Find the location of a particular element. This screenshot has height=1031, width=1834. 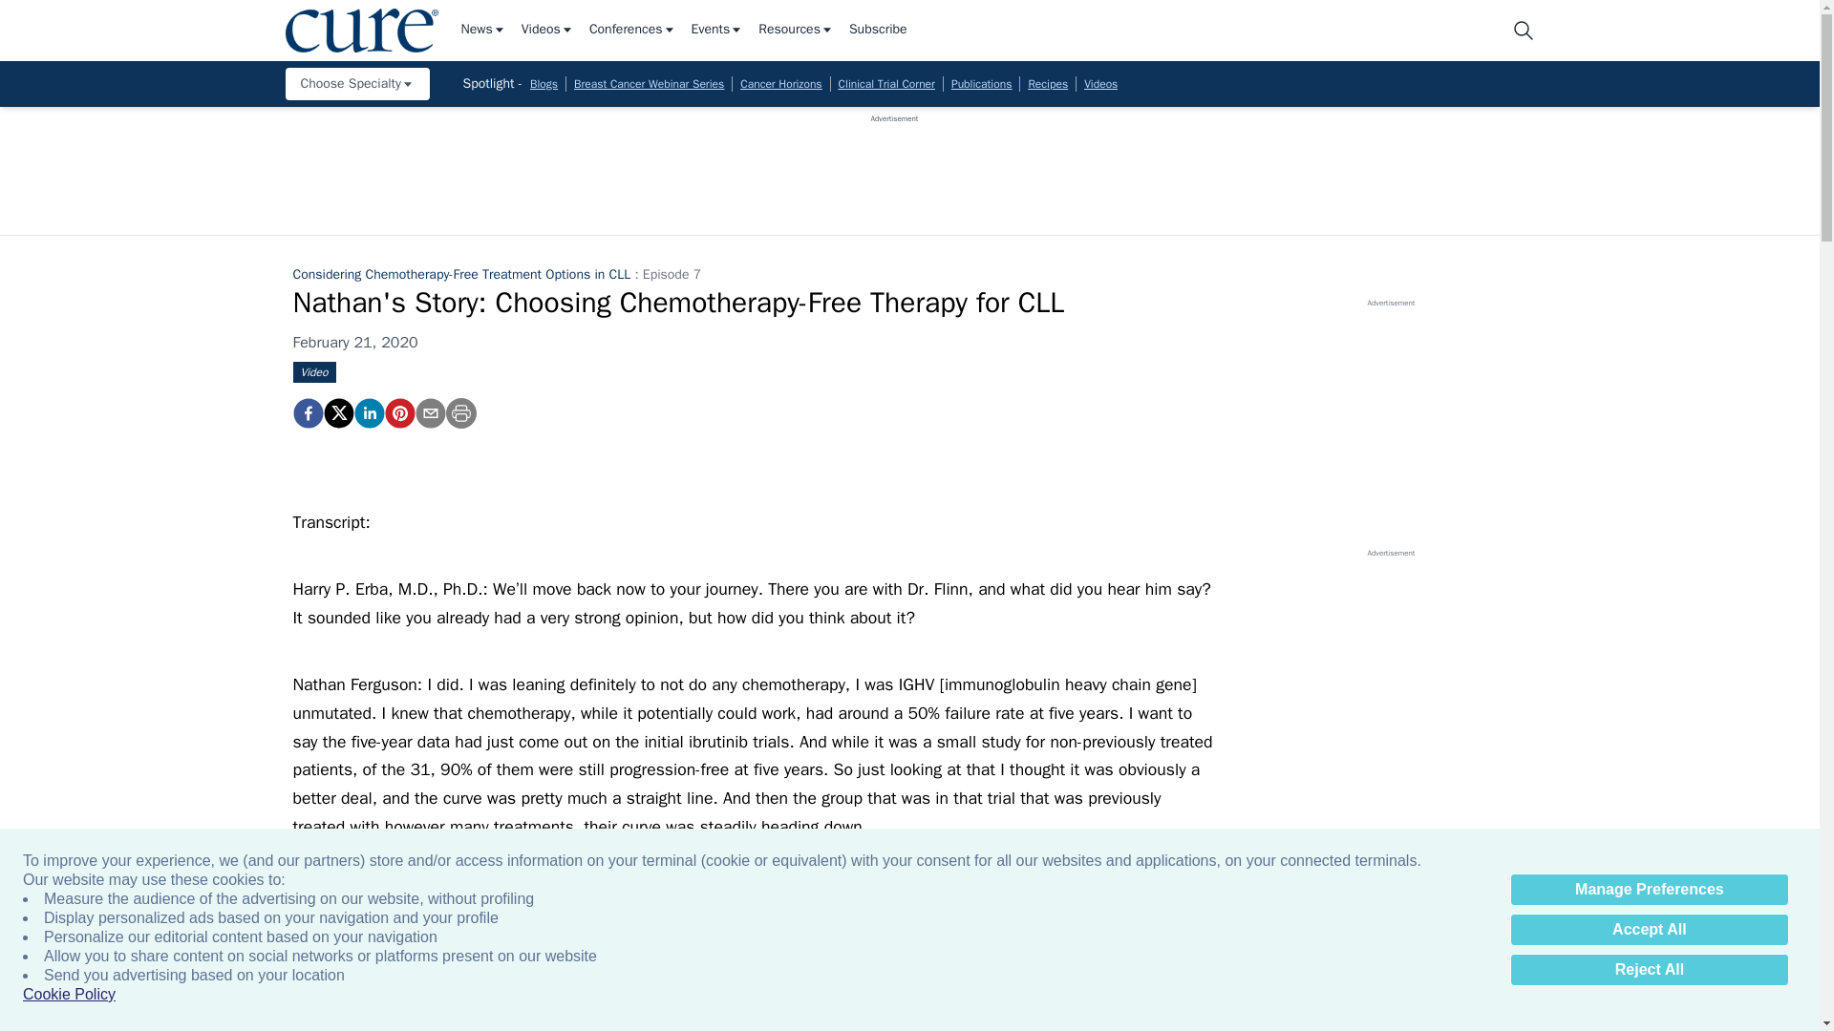

Manage Preferences is located at coordinates (1649, 890).